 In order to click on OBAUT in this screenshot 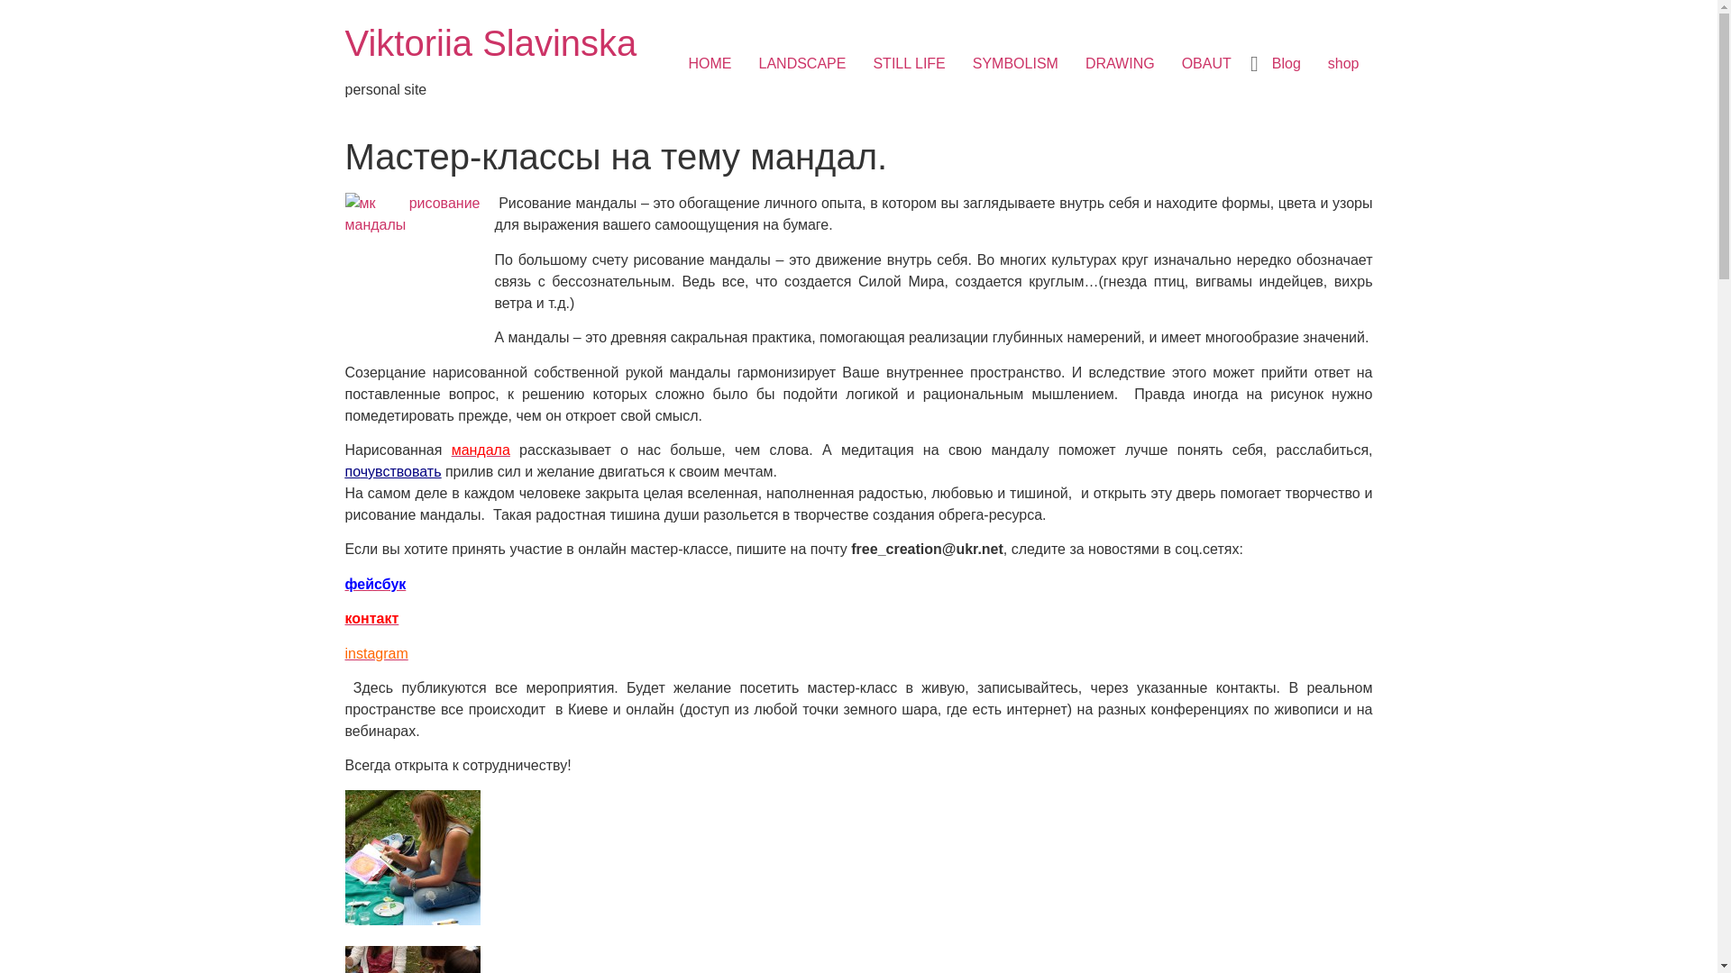, I will do `click(1206, 64)`.